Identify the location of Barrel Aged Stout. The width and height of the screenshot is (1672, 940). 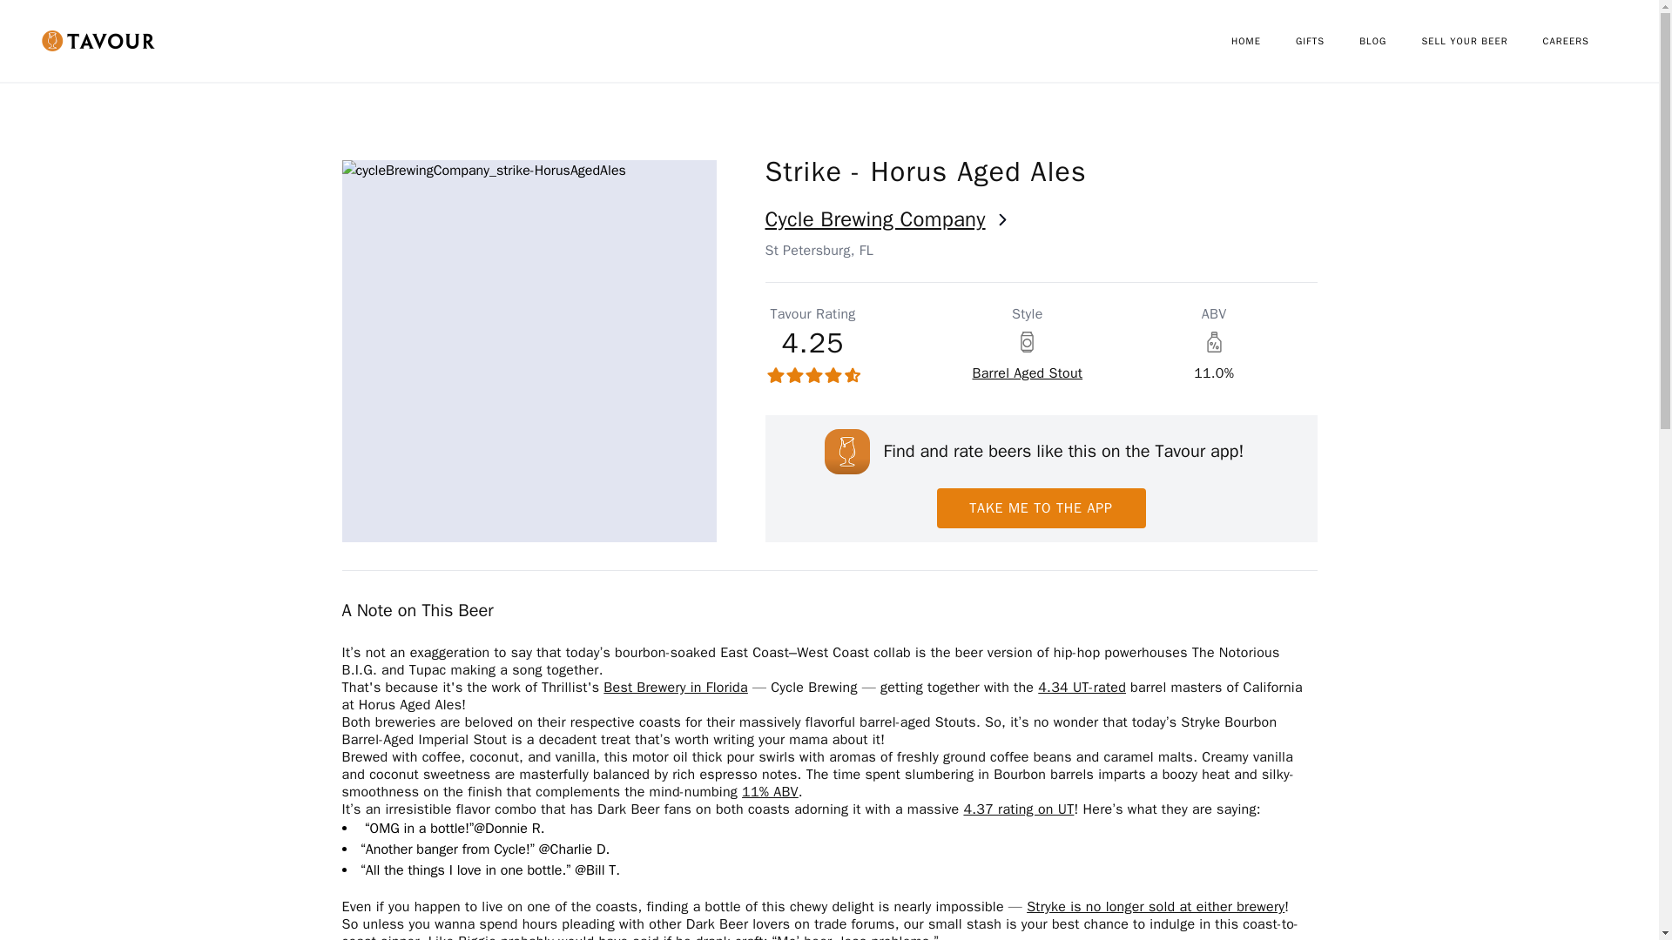
(1026, 373).